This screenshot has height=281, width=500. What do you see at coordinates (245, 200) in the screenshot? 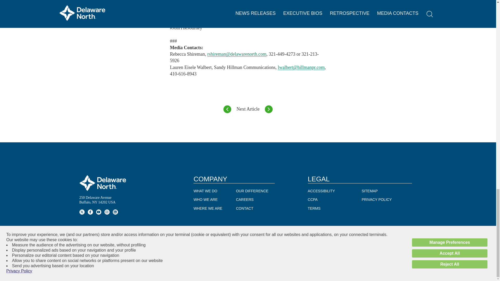
I see `CAREERS` at bounding box center [245, 200].